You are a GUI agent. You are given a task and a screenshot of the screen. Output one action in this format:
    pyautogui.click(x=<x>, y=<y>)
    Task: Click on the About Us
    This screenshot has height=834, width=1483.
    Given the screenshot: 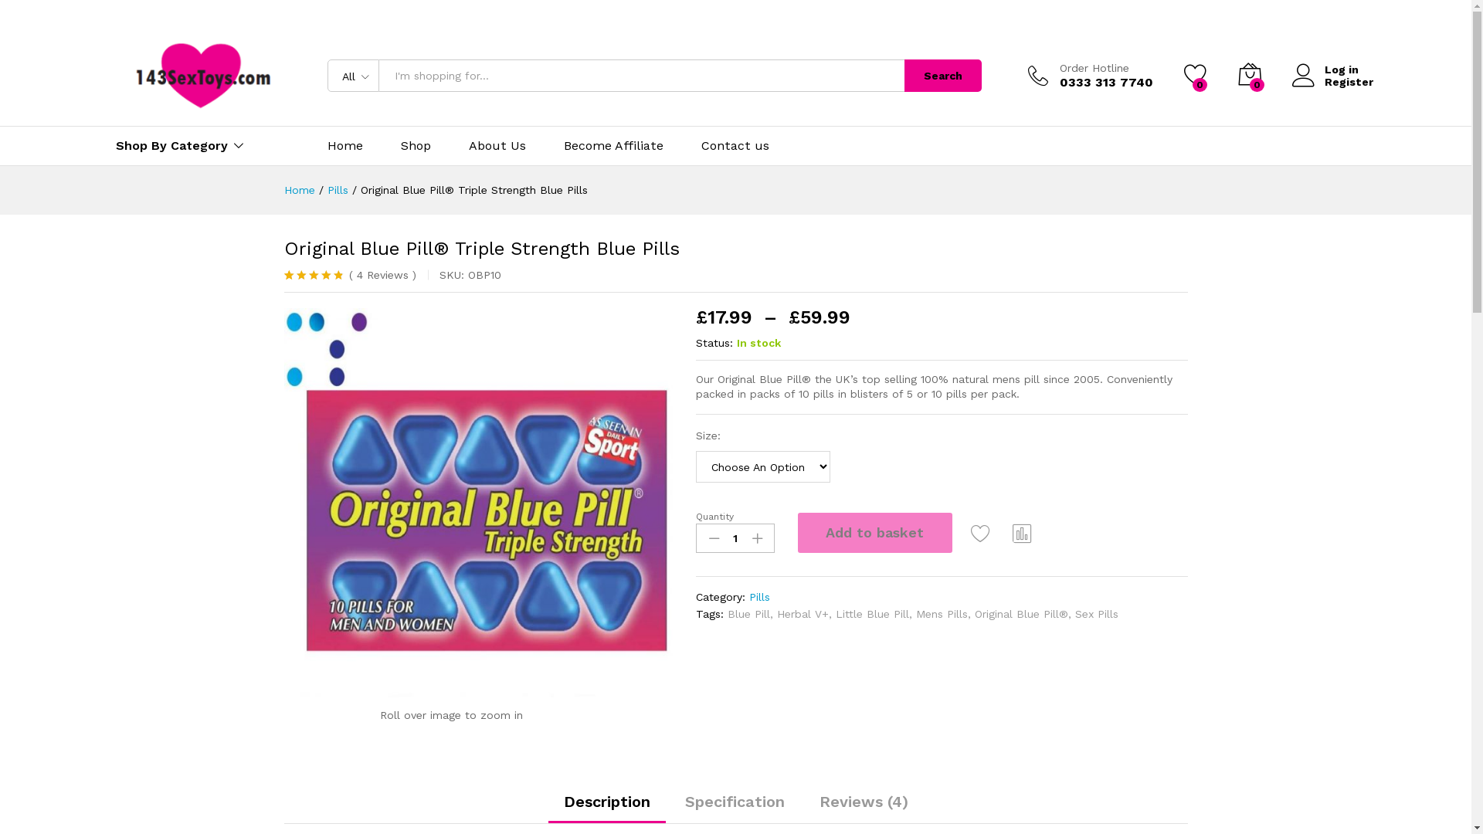 What is the action you would take?
    pyautogui.click(x=497, y=146)
    